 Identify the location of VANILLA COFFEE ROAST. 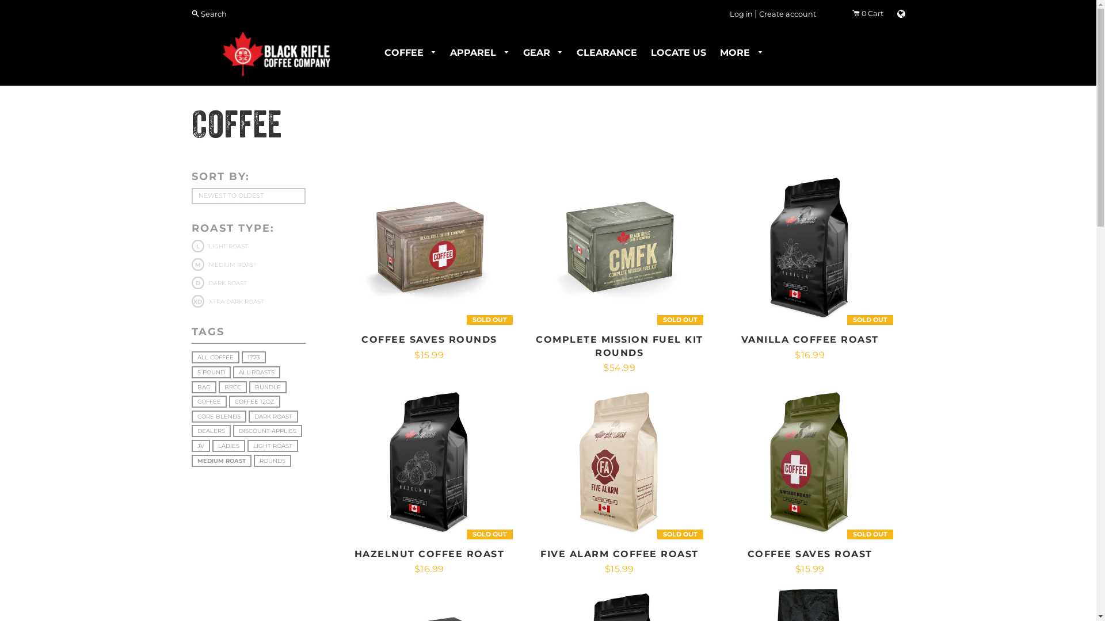
(810, 339).